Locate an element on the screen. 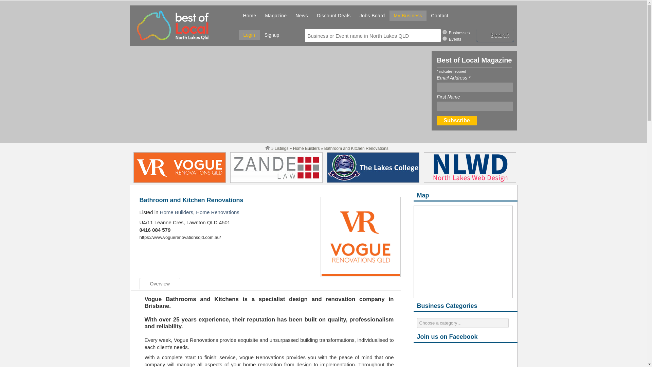  Discount Deals is located at coordinates (333, 16).